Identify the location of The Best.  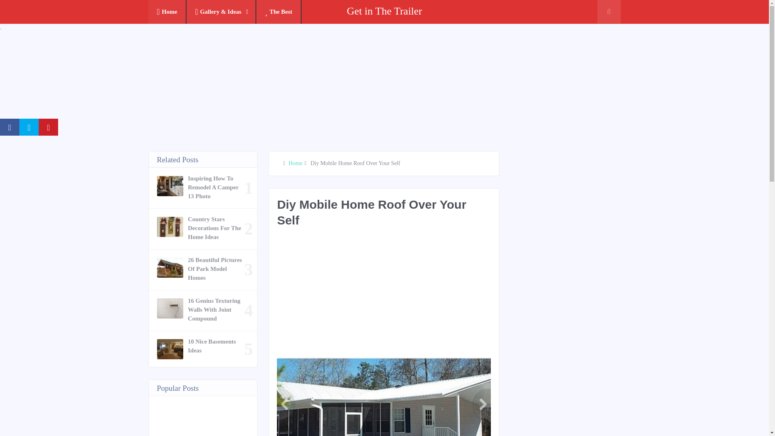
(279, 12).